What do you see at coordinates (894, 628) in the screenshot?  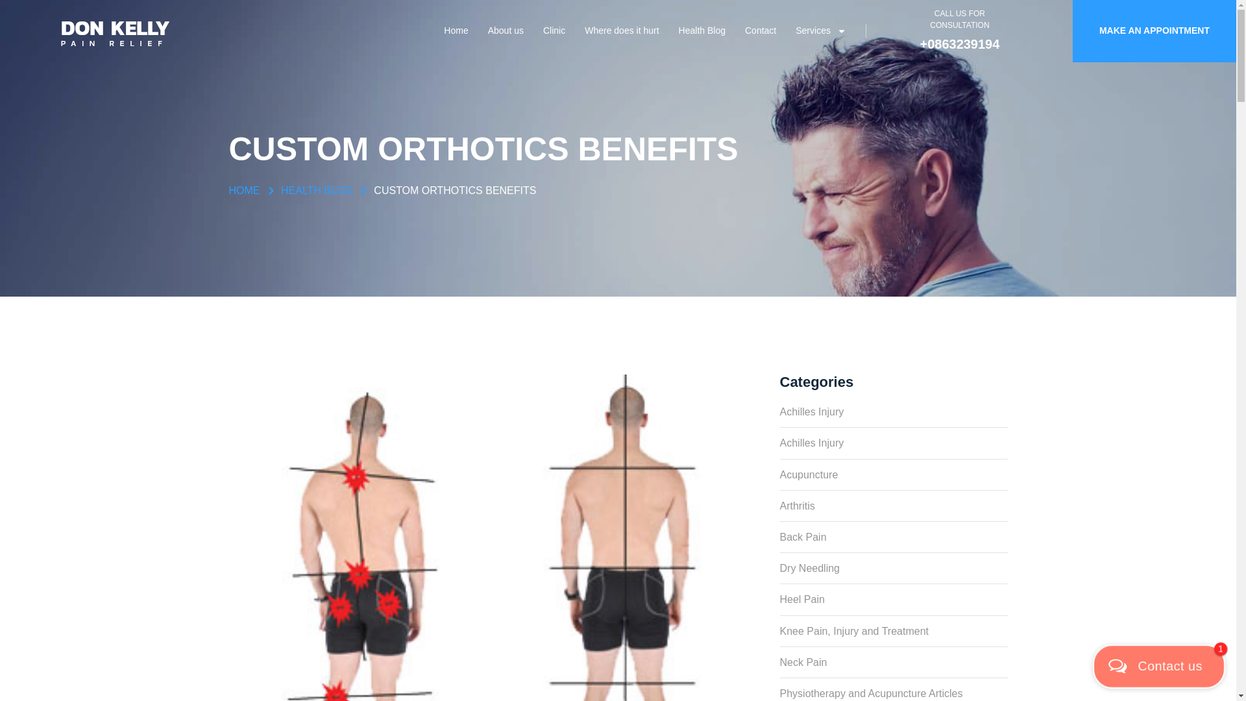 I see `Knee Pain, Injury and Treatment` at bounding box center [894, 628].